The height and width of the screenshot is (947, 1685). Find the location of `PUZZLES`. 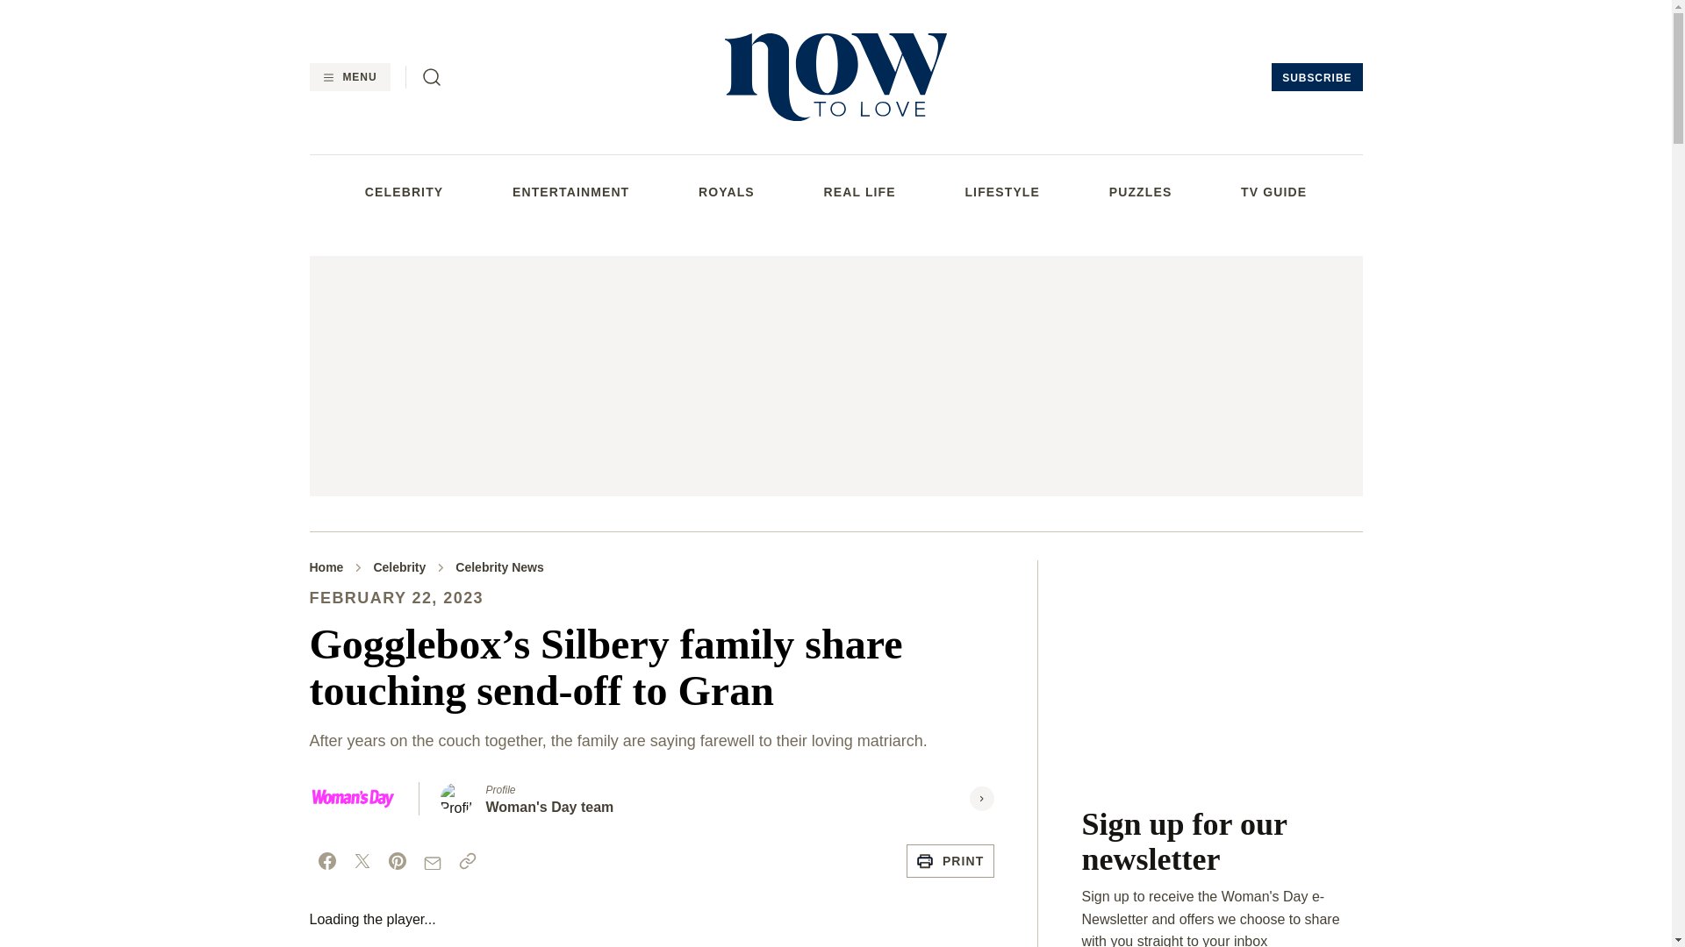

PUZZLES is located at coordinates (1141, 191).